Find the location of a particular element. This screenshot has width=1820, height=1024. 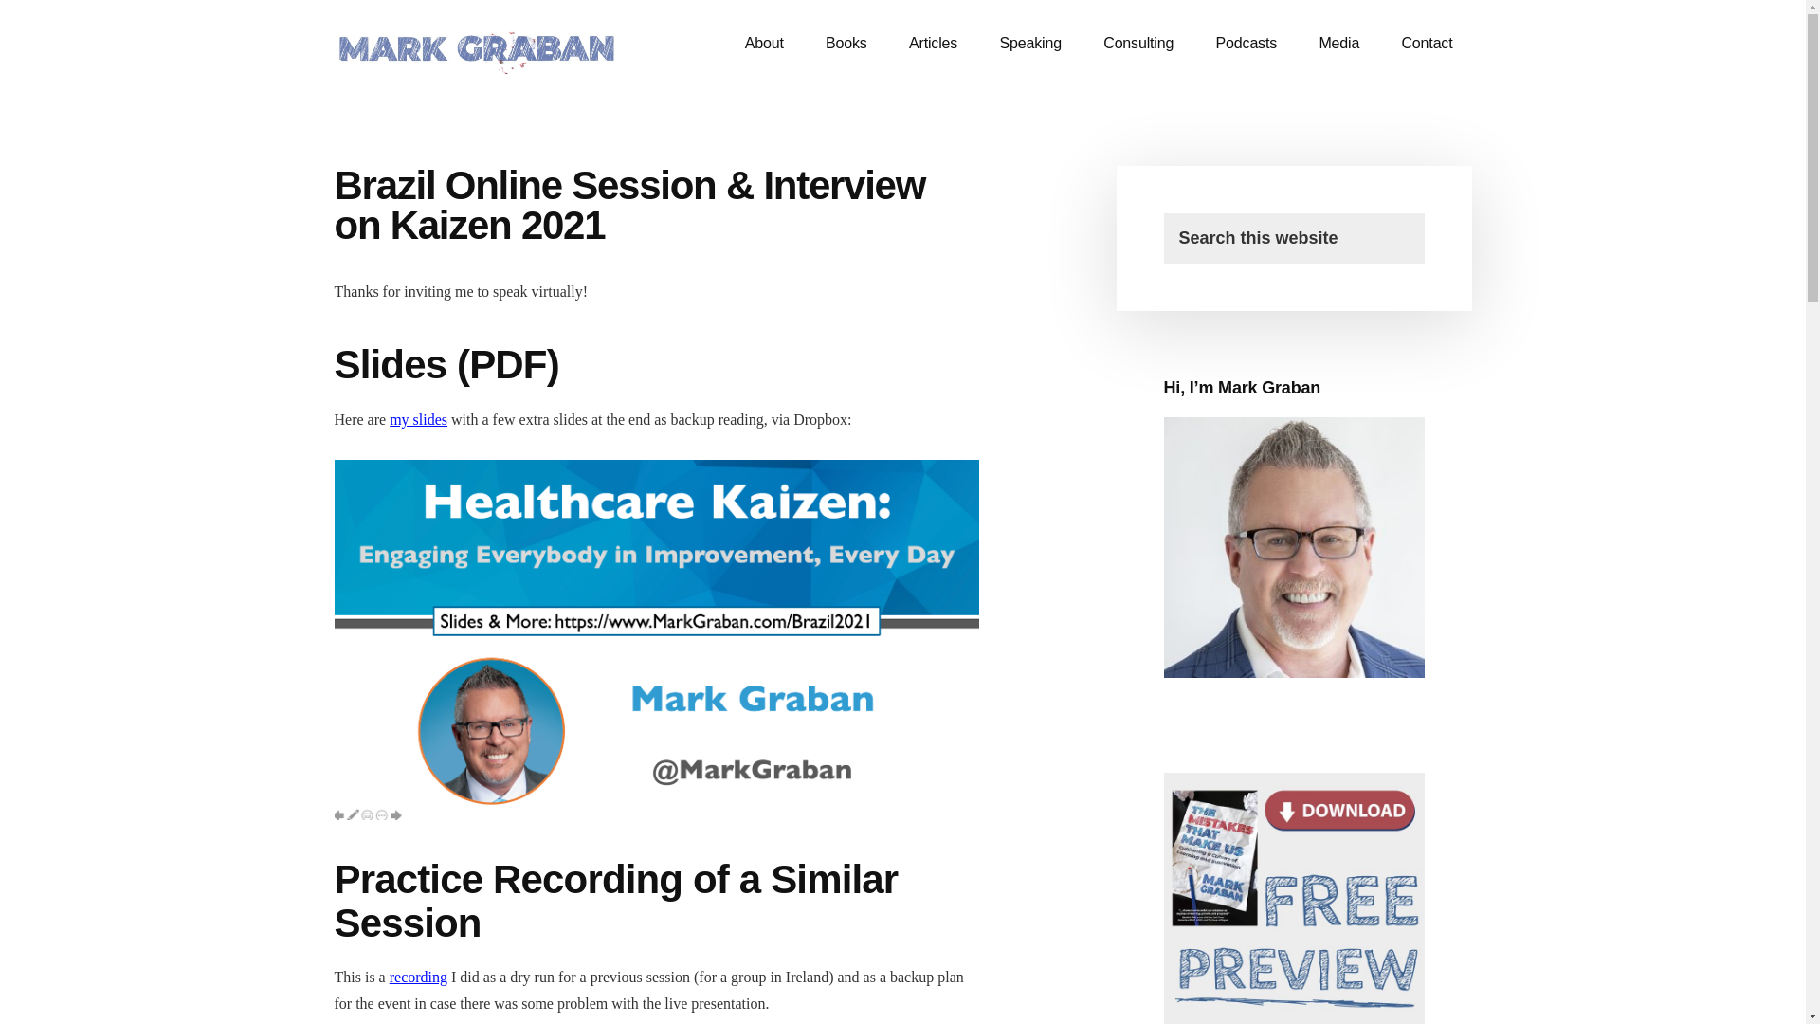

Articles is located at coordinates (933, 44).